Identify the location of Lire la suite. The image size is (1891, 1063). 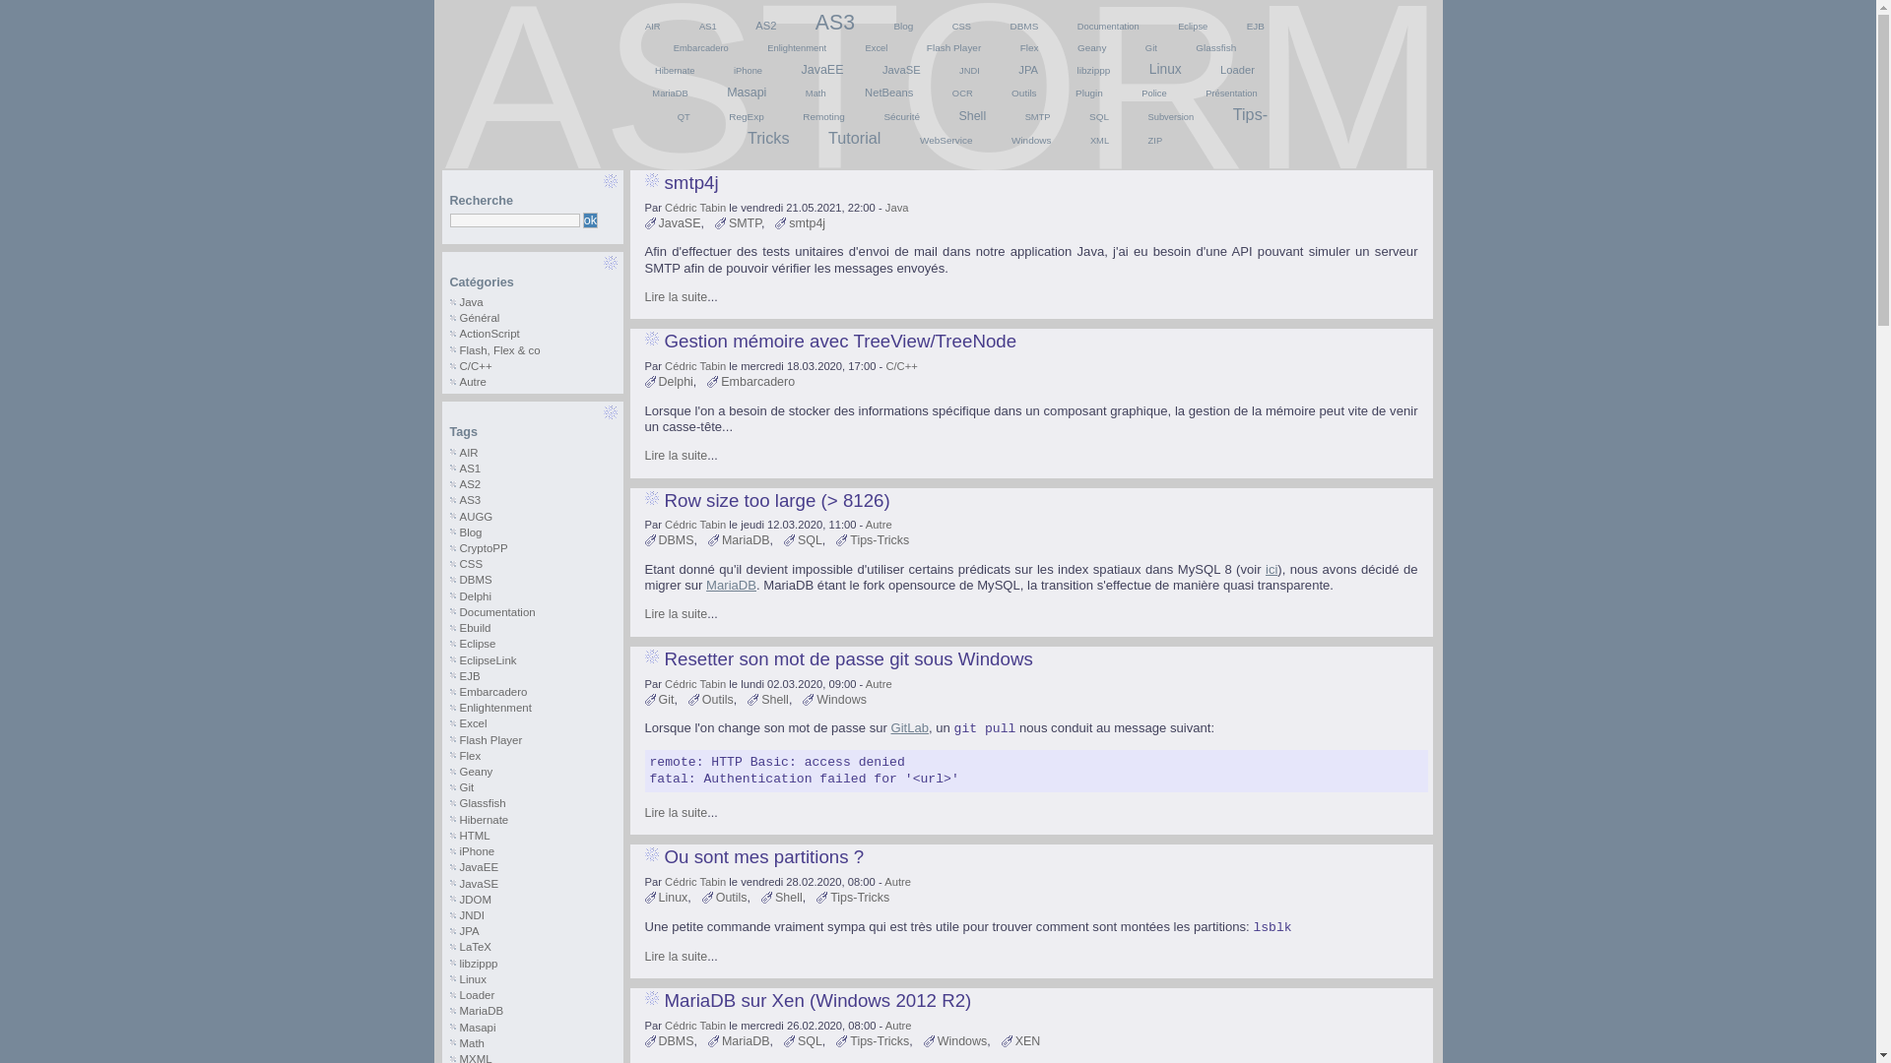
(676, 813).